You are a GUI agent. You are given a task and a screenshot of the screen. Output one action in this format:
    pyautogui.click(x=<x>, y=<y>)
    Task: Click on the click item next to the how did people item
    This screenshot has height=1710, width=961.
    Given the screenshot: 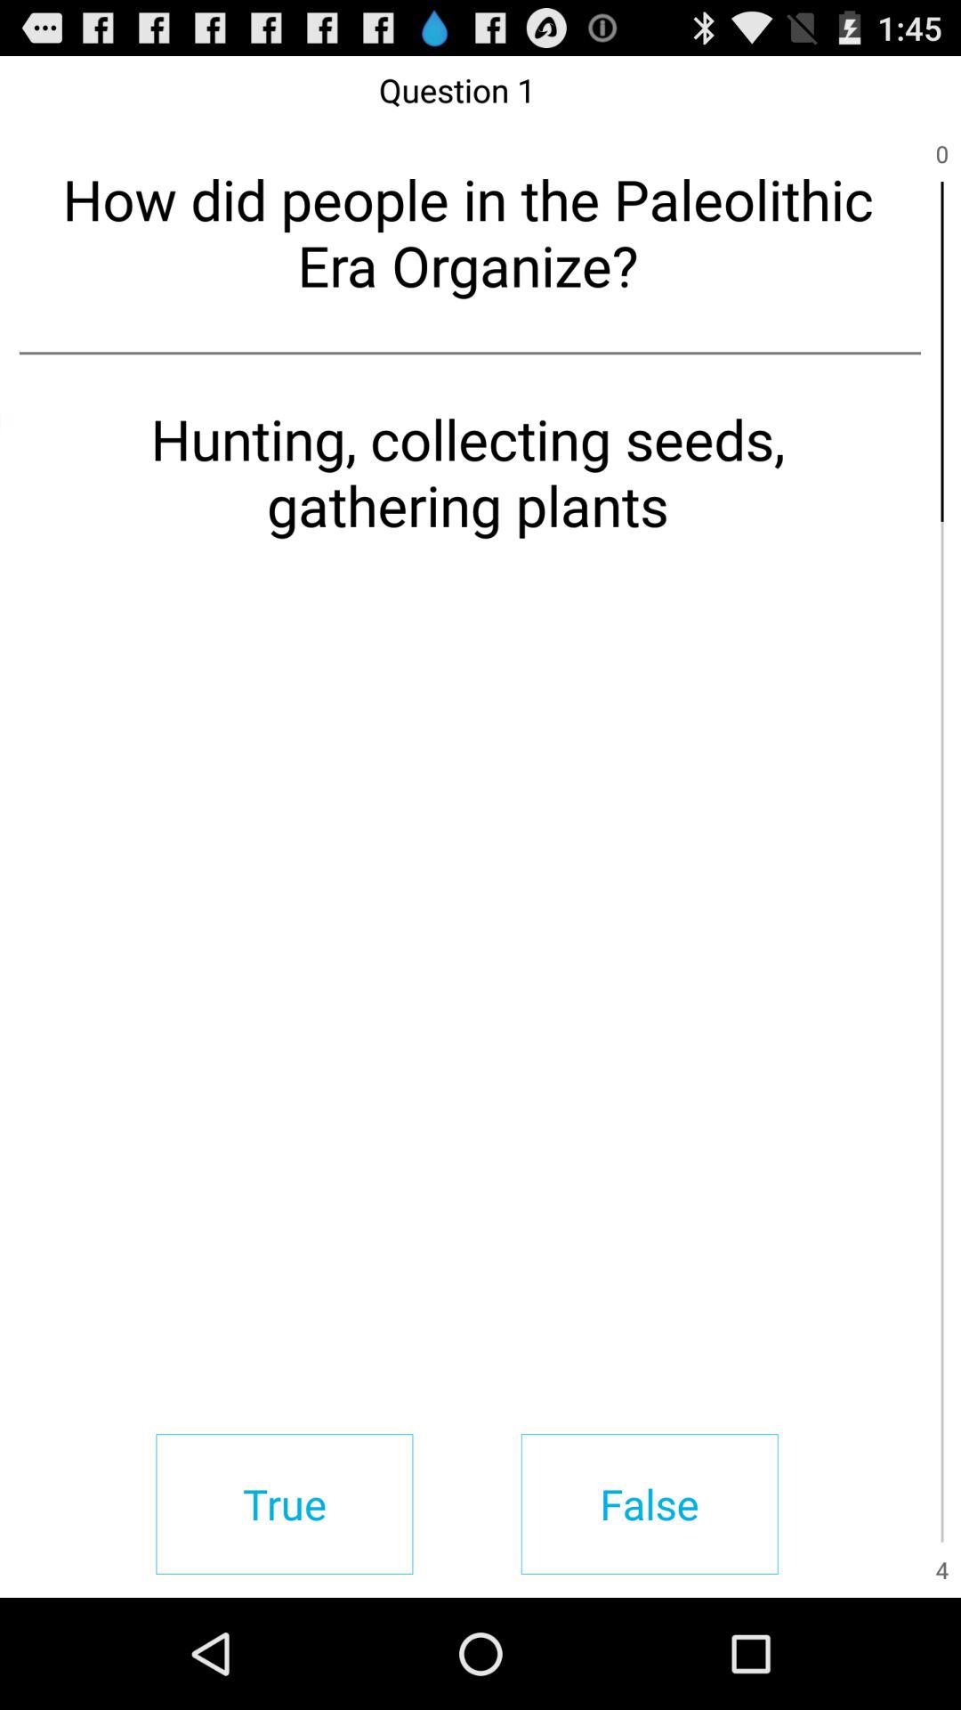 What is the action you would take?
    pyautogui.click(x=941, y=351)
    